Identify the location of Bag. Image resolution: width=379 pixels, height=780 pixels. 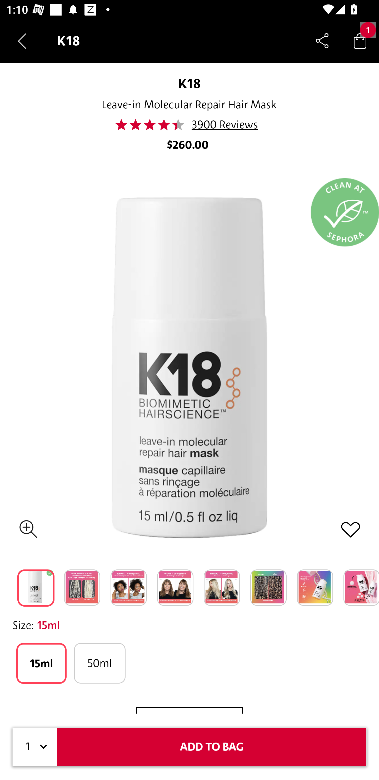
(360, 41).